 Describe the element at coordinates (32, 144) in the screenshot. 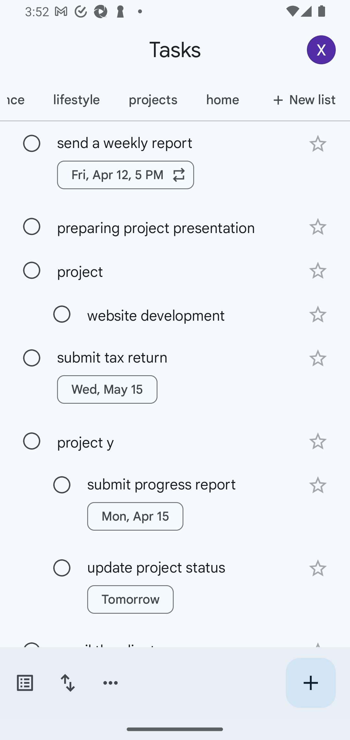

I see `Mark as complete` at that location.